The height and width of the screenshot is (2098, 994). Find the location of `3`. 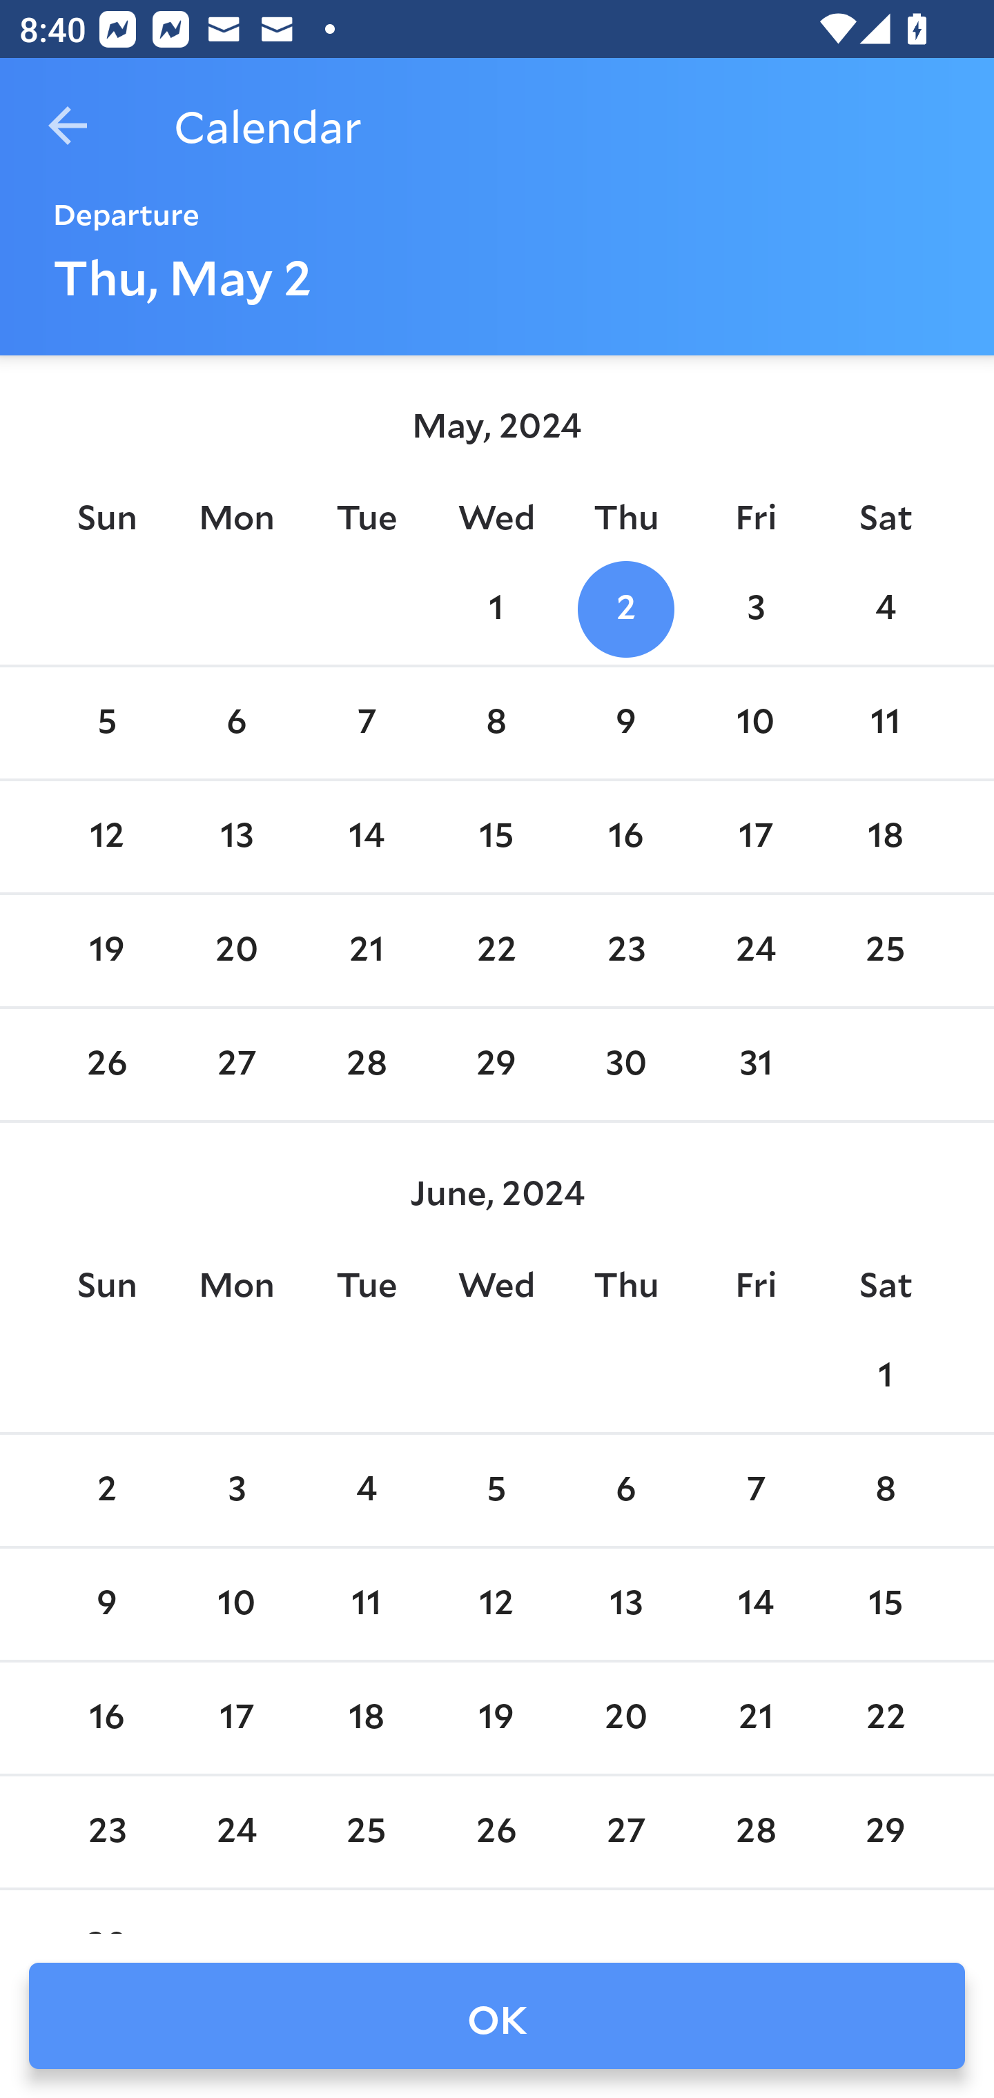

3 is located at coordinates (755, 608).